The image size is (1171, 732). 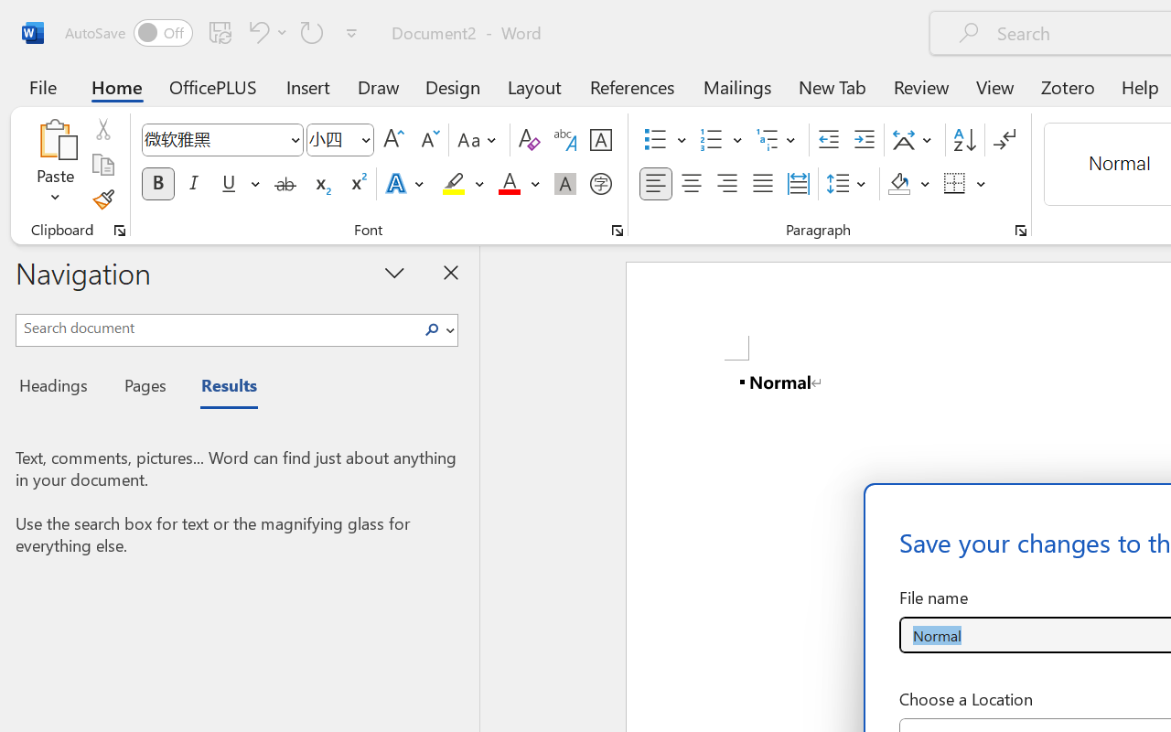 I want to click on Font Size, so click(x=331, y=139).